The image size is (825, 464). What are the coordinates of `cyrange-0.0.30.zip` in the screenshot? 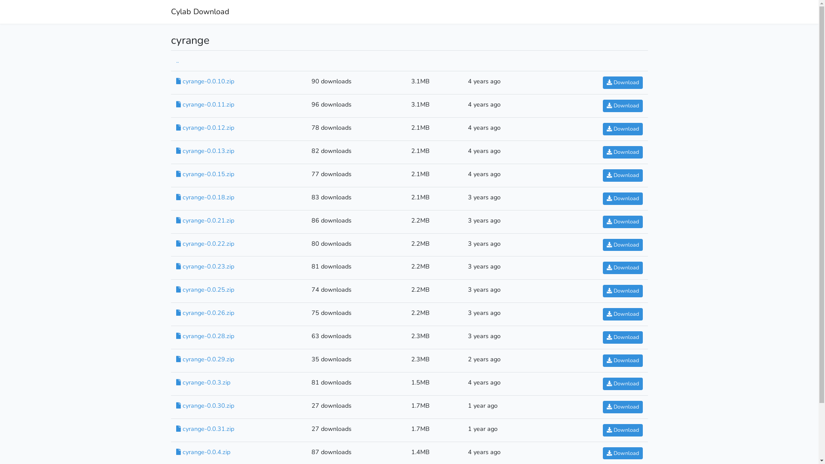 It's located at (205, 406).